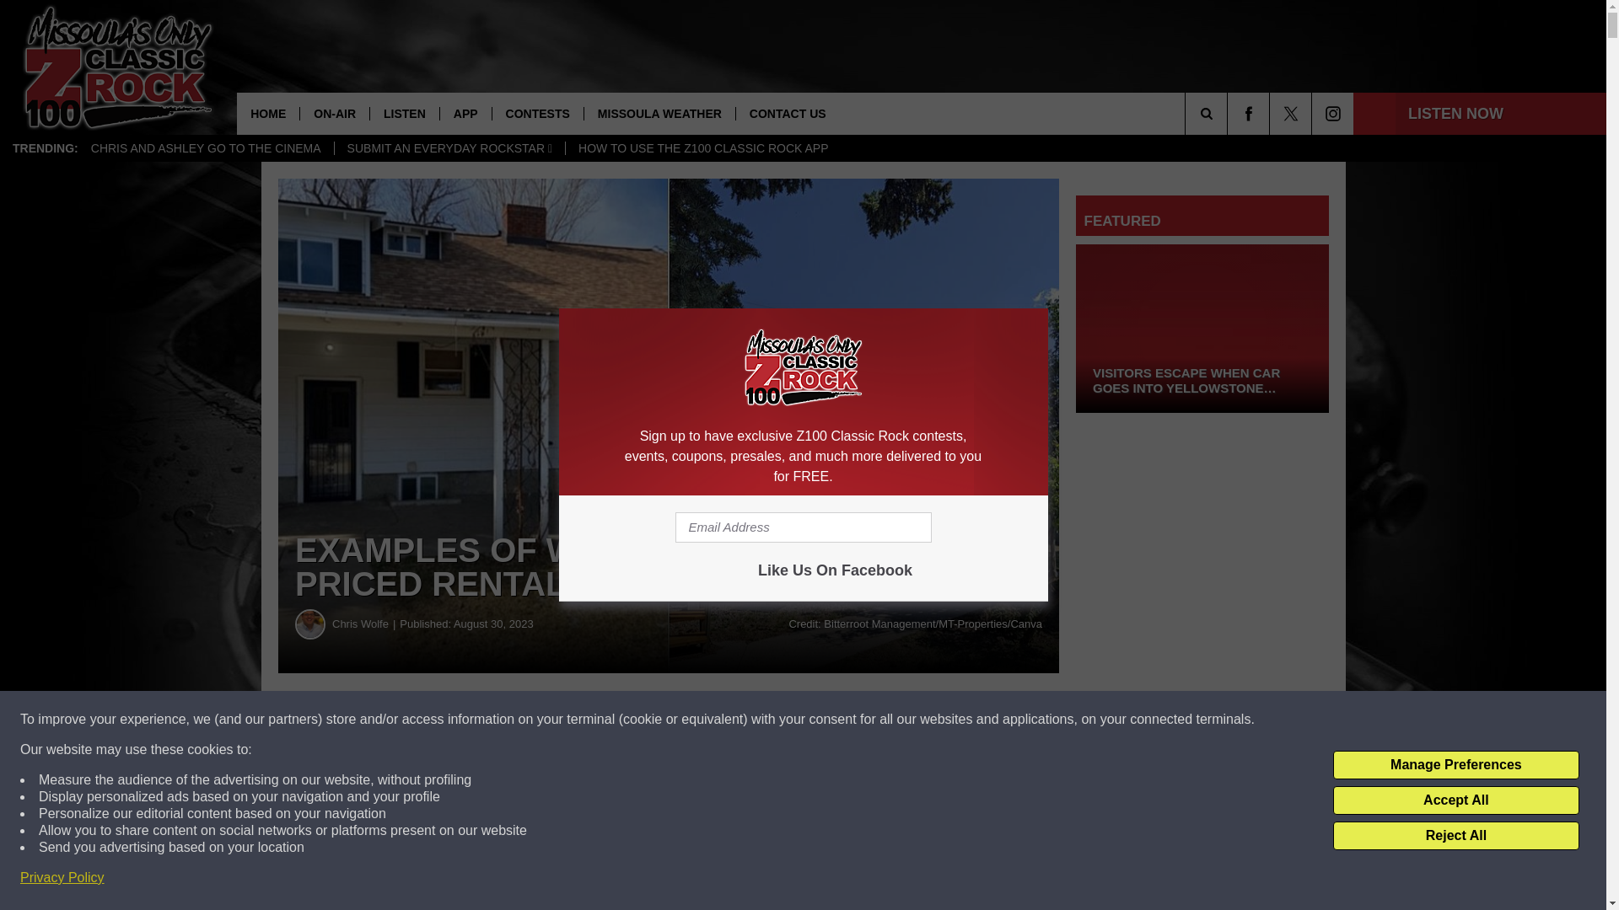 The image size is (1619, 910). Describe the element at coordinates (1229, 113) in the screenshot. I see `SEARCH` at that location.